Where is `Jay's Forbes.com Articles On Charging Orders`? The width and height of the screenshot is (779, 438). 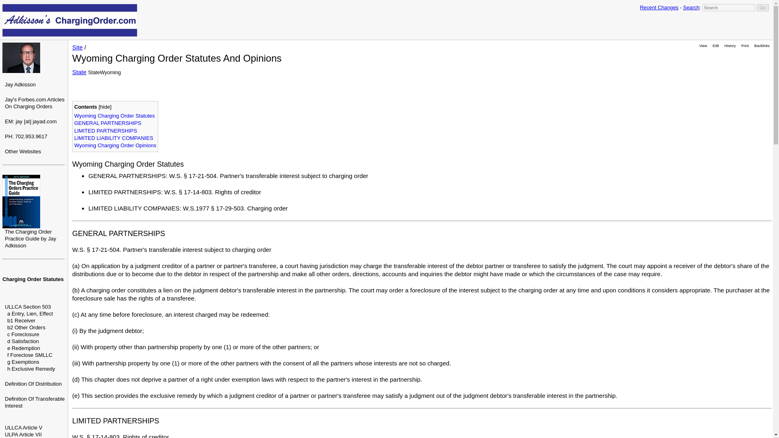
Jay's Forbes.com Articles On Charging Orders is located at coordinates (34, 103).